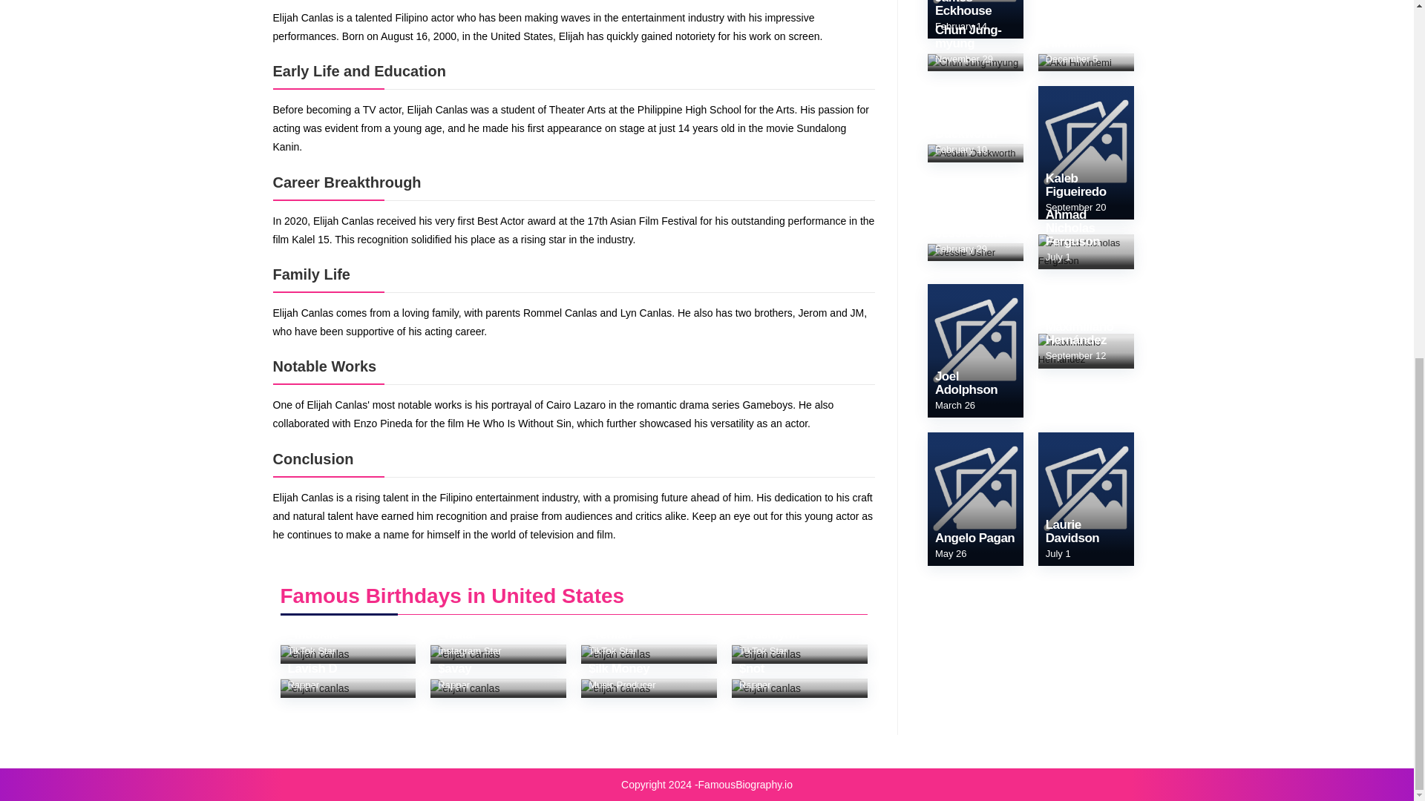 This screenshot has height=801, width=1425. Describe the element at coordinates (312, 650) in the screenshot. I see `TikTok Star` at that location.